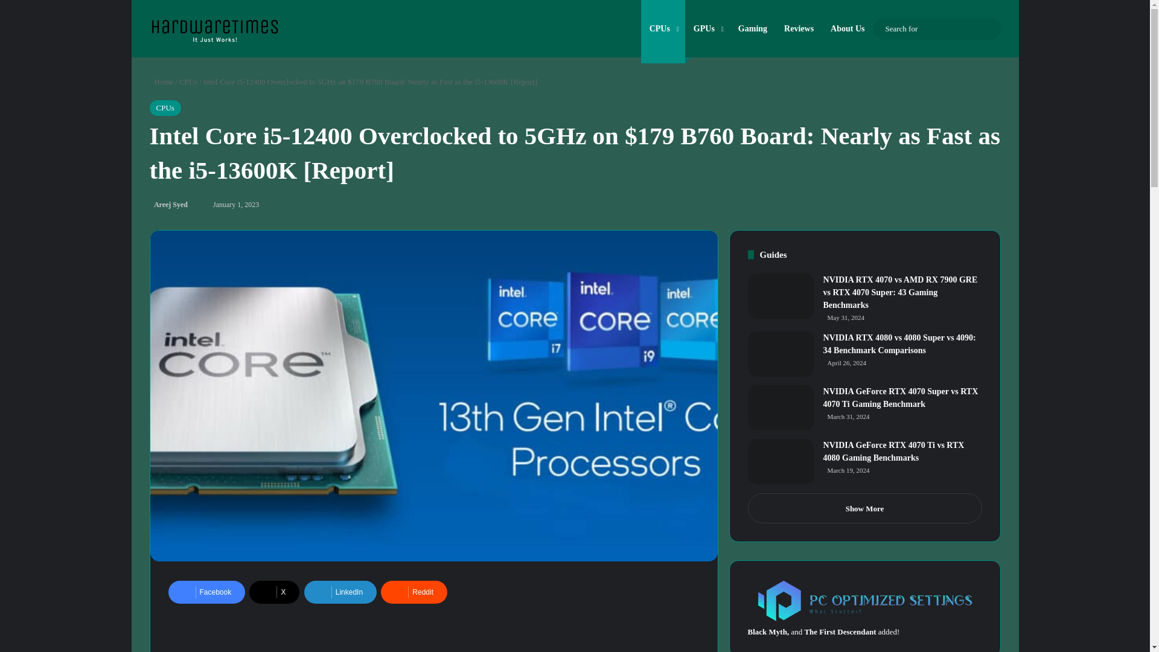 Image resolution: width=1159 pixels, height=652 pixels. What do you see at coordinates (274, 592) in the screenshot?
I see `X` at bounding box center [274, 592].